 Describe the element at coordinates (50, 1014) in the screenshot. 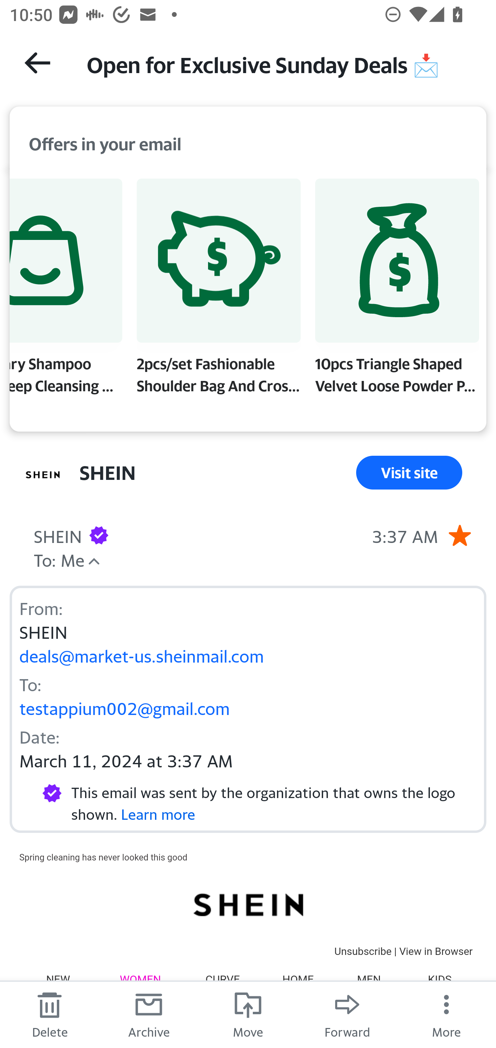

I see `Delete` at that location.